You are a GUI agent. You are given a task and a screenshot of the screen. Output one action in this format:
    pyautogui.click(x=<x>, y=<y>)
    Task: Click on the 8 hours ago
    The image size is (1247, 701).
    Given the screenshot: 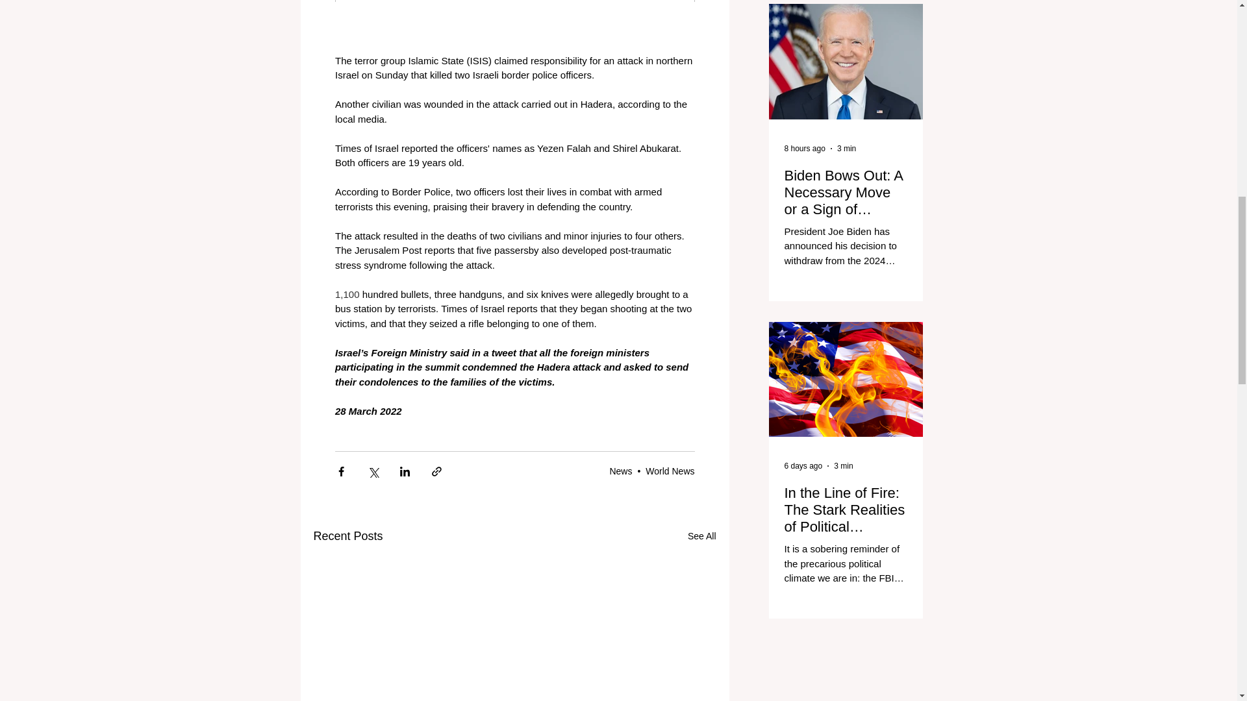 What is the action you would take?
    pyautogui.click(x=805, y=149)
    